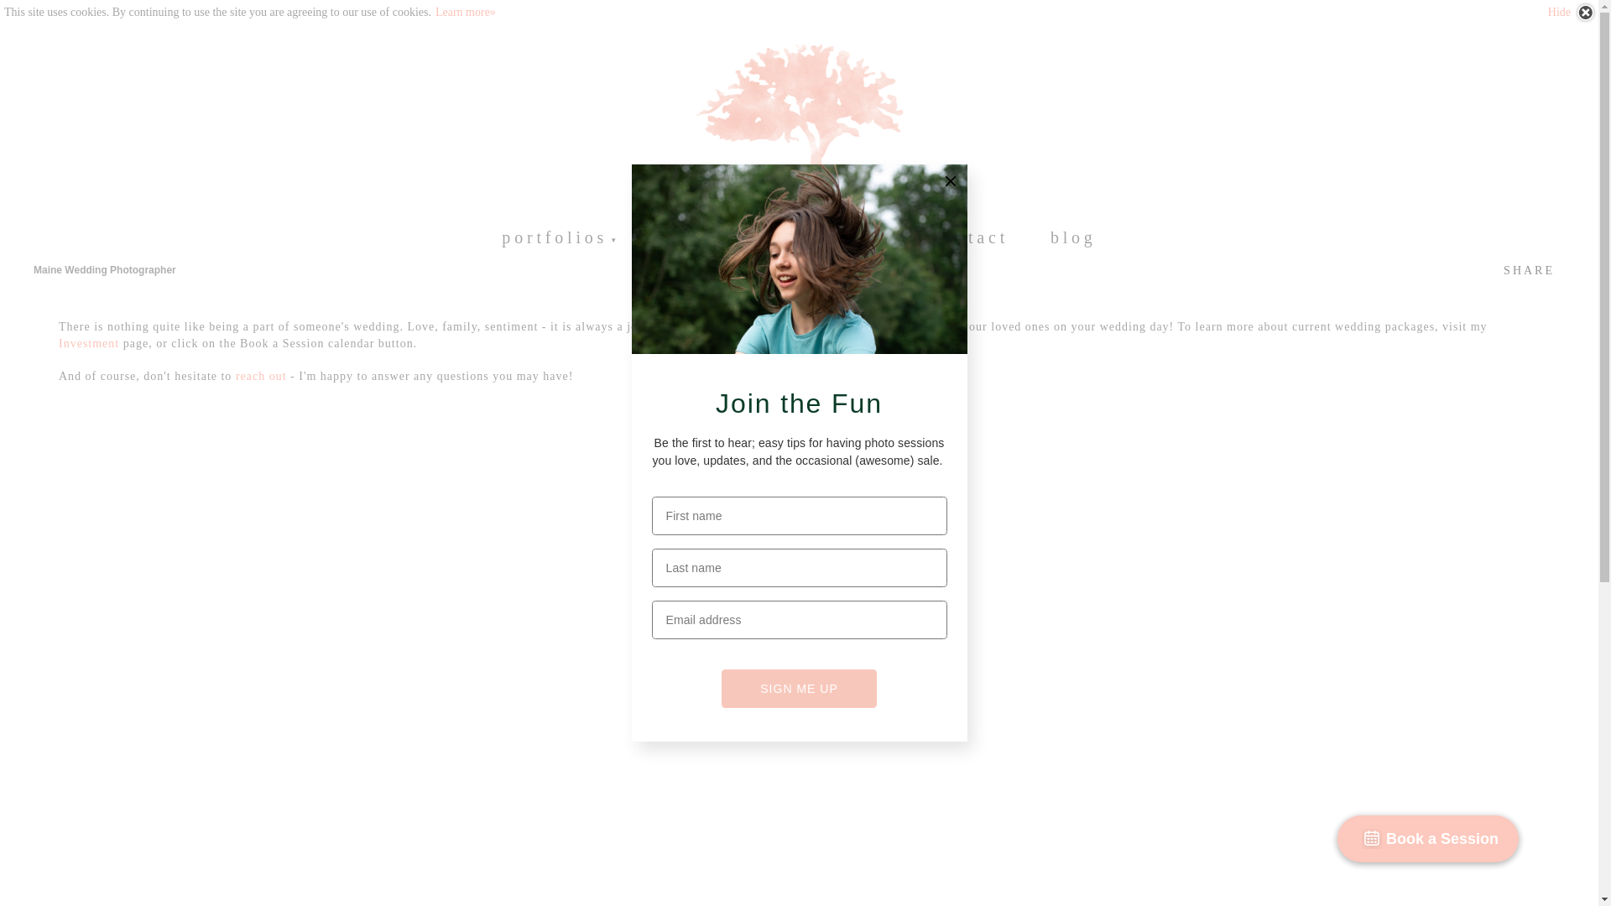 Image resolution: width=1611 pixels, height=906 pixels. What do you see at coordinates (260, 376) in the screenshot?
I see `reach out` at bounding box center [260, 376].